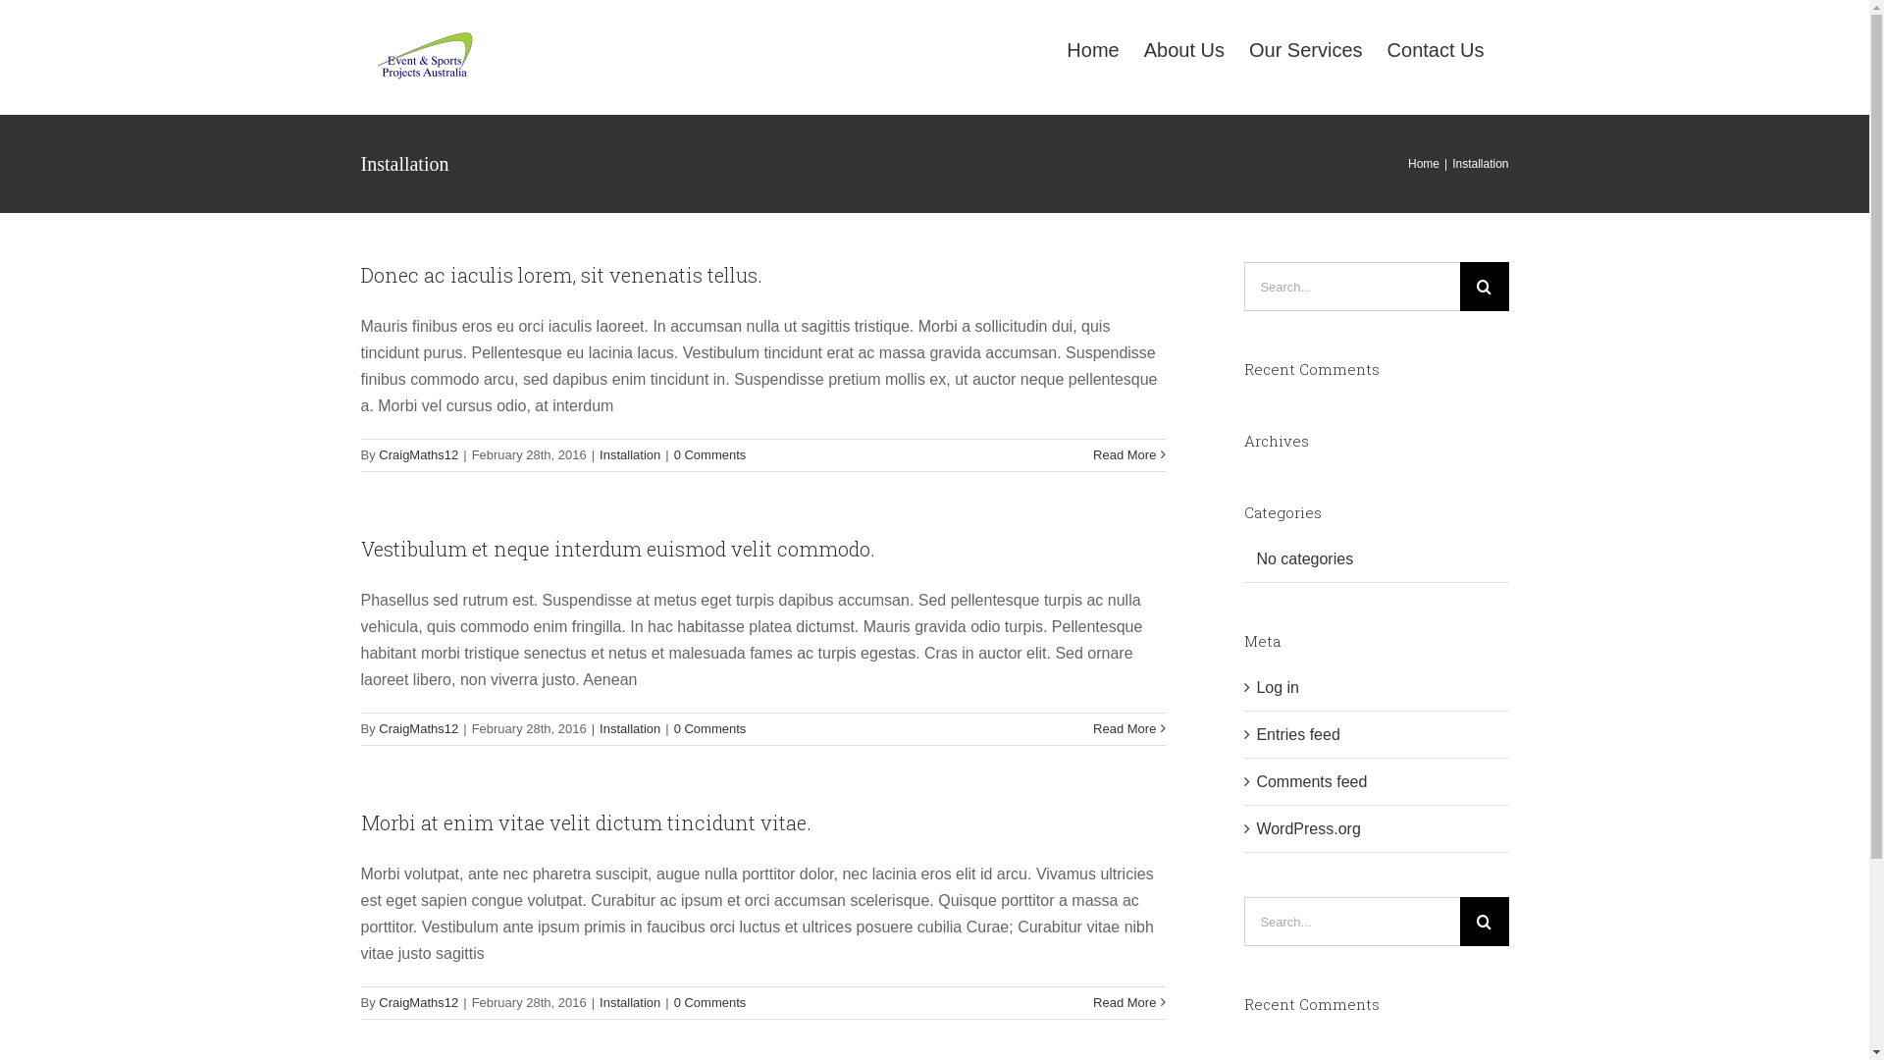 The width and height of the screenshot is (1884, 1060). What do you see at coordinates (418, 455) in the screenshot?
I see `CraigMaths12` at bounding box center [418, 455].